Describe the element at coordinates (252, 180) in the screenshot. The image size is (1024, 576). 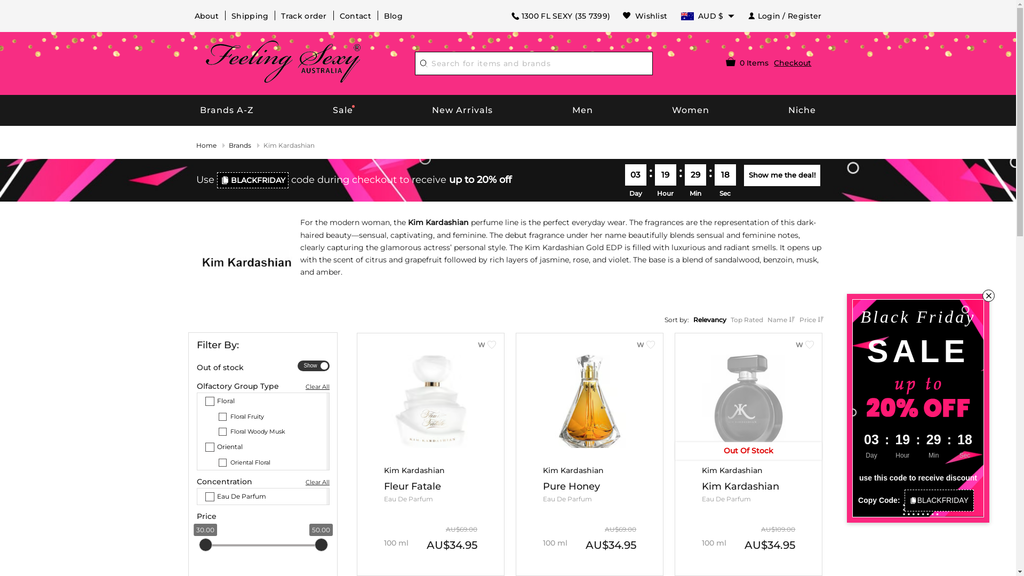
I see `BLACKFRIDAY` at that location.